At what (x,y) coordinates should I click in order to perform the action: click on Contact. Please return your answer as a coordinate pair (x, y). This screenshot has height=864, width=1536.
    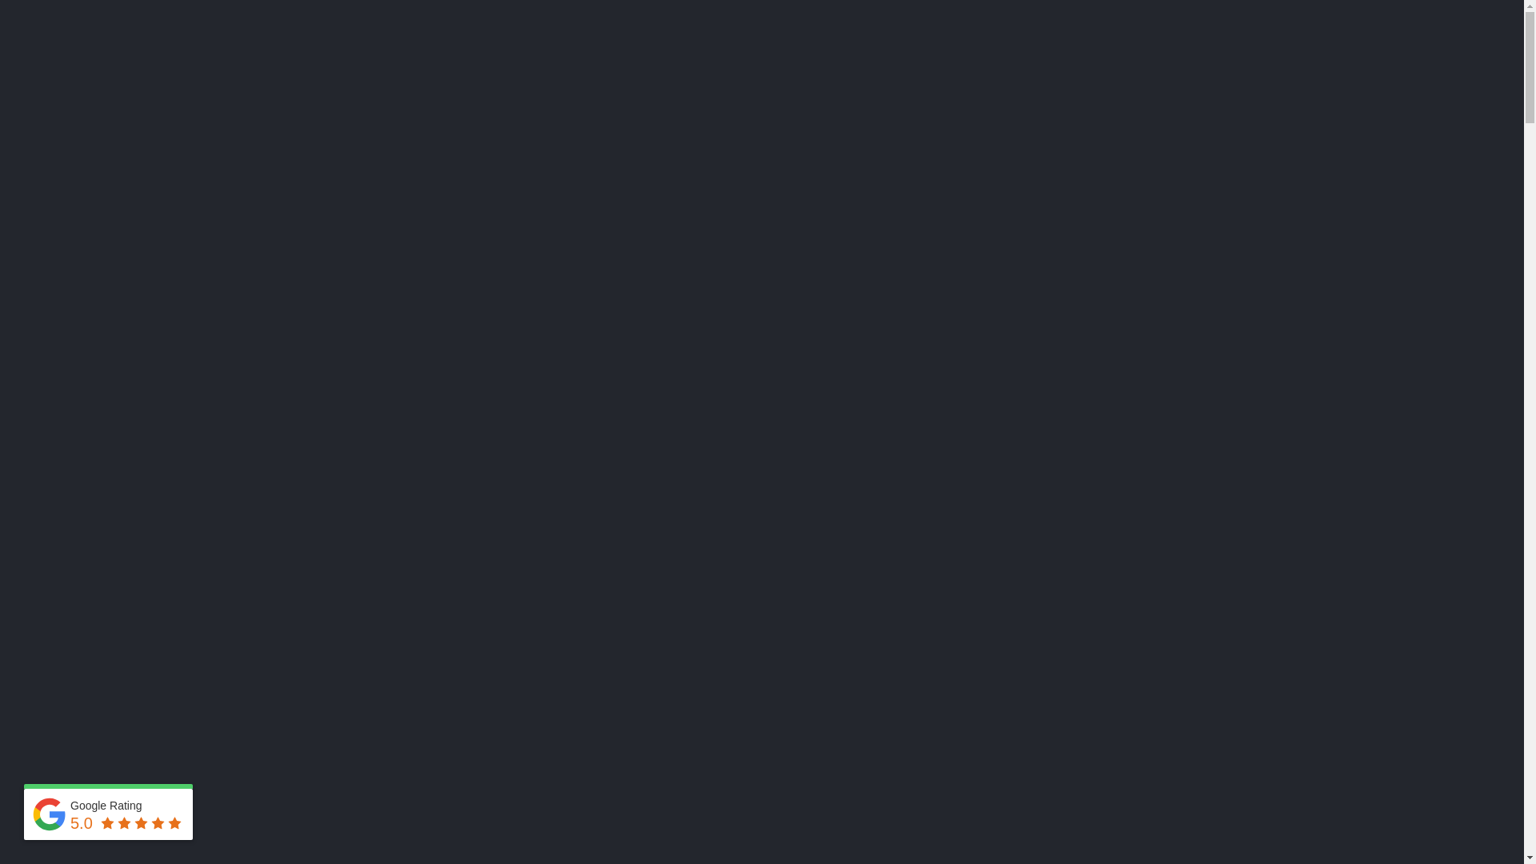
    Looking at the image, I should click on (1130, 66).